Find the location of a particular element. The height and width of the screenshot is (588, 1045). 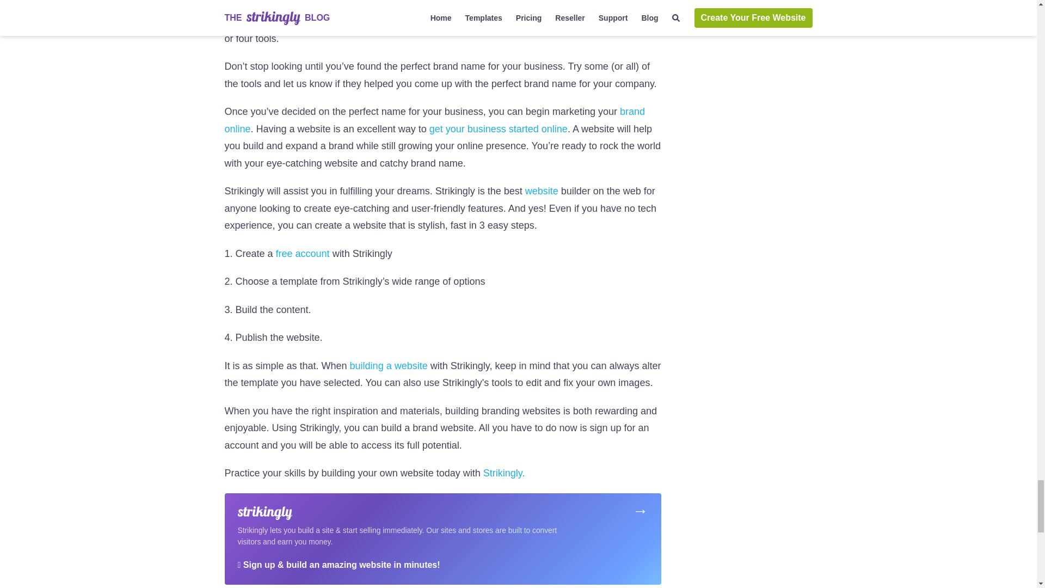

free account is located at coordinates (303, 254).